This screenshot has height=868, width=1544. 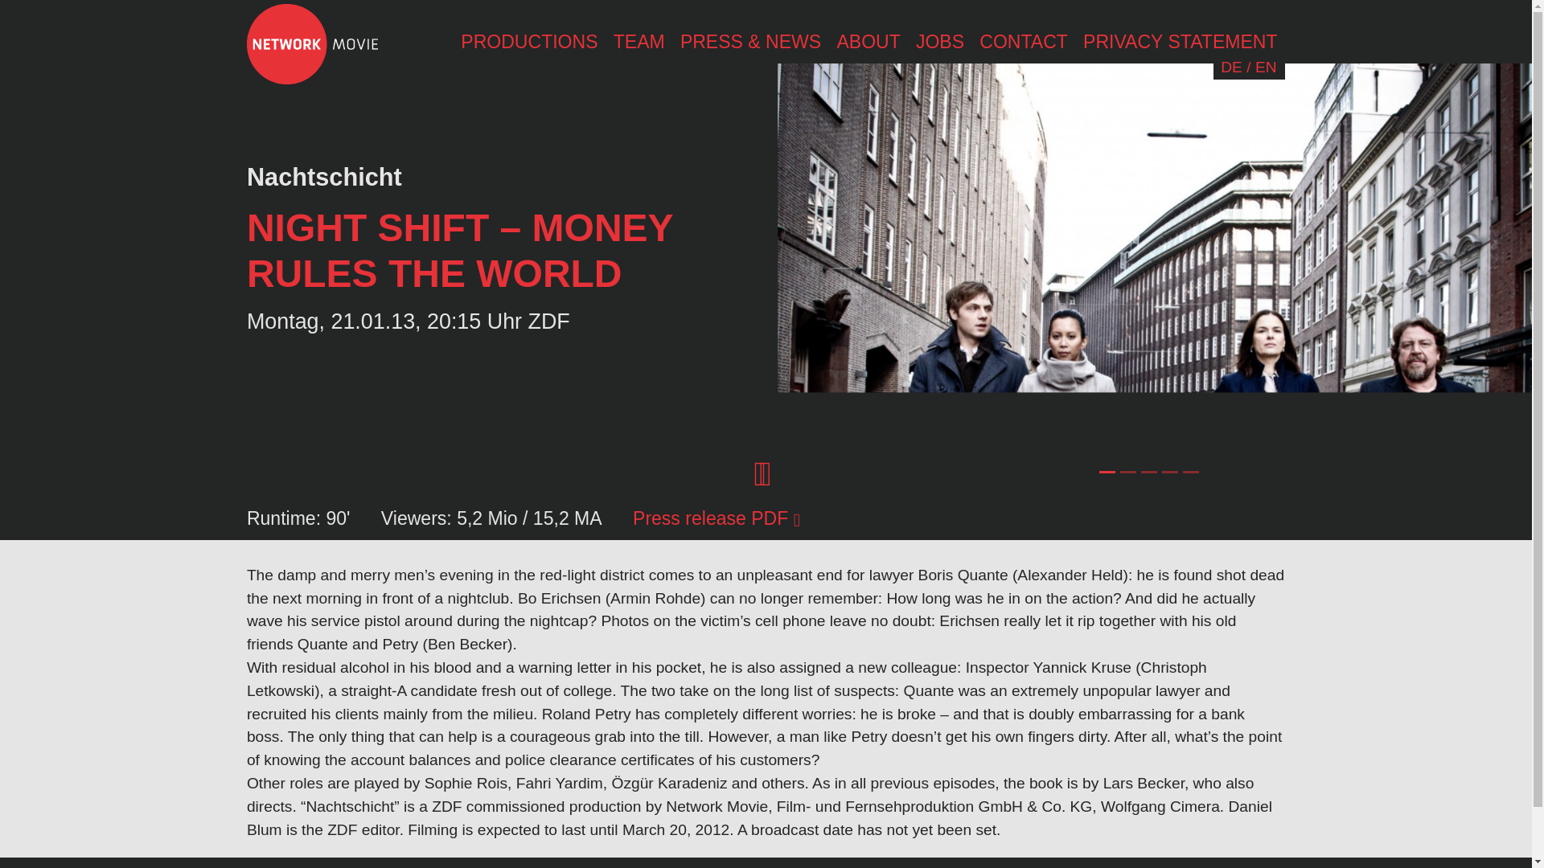 What do you see at coordinates (939, 41) in the screenshot?
I see `JOBS` at bounding box center [939, 41].